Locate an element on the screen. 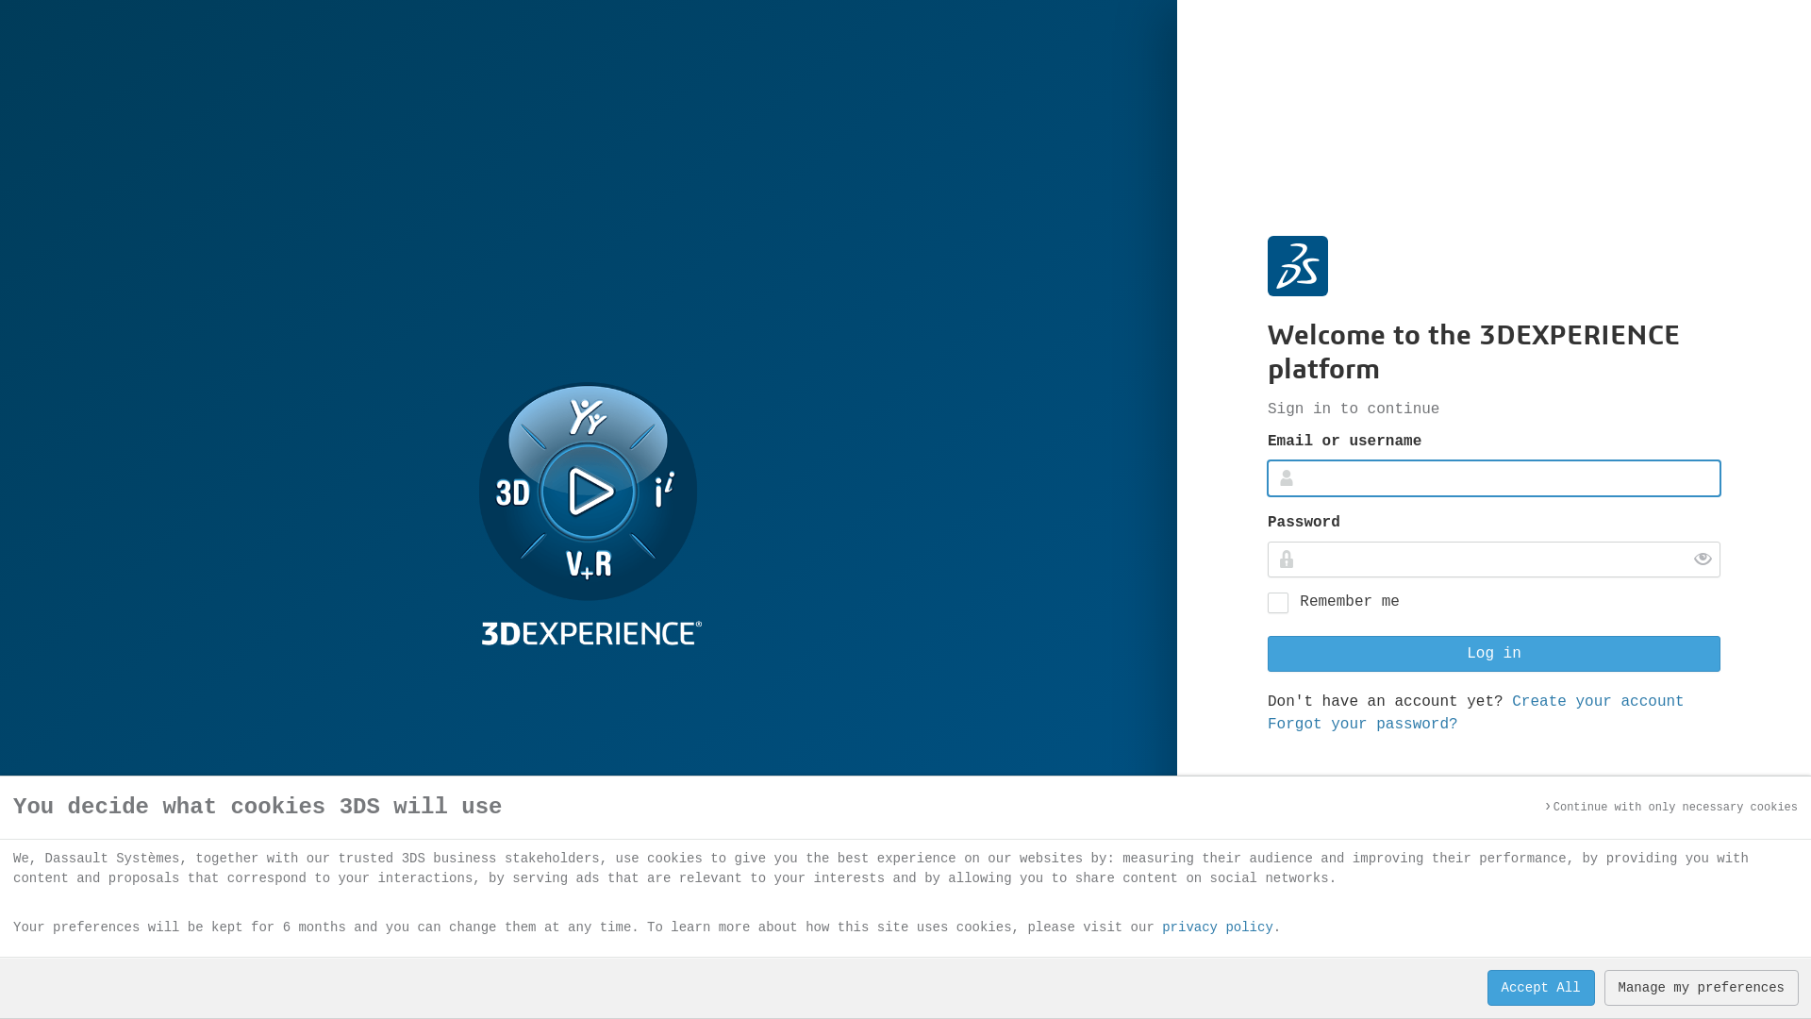 The image size is (1811, 1019). Create your account is located at coordinates (1598, 701).